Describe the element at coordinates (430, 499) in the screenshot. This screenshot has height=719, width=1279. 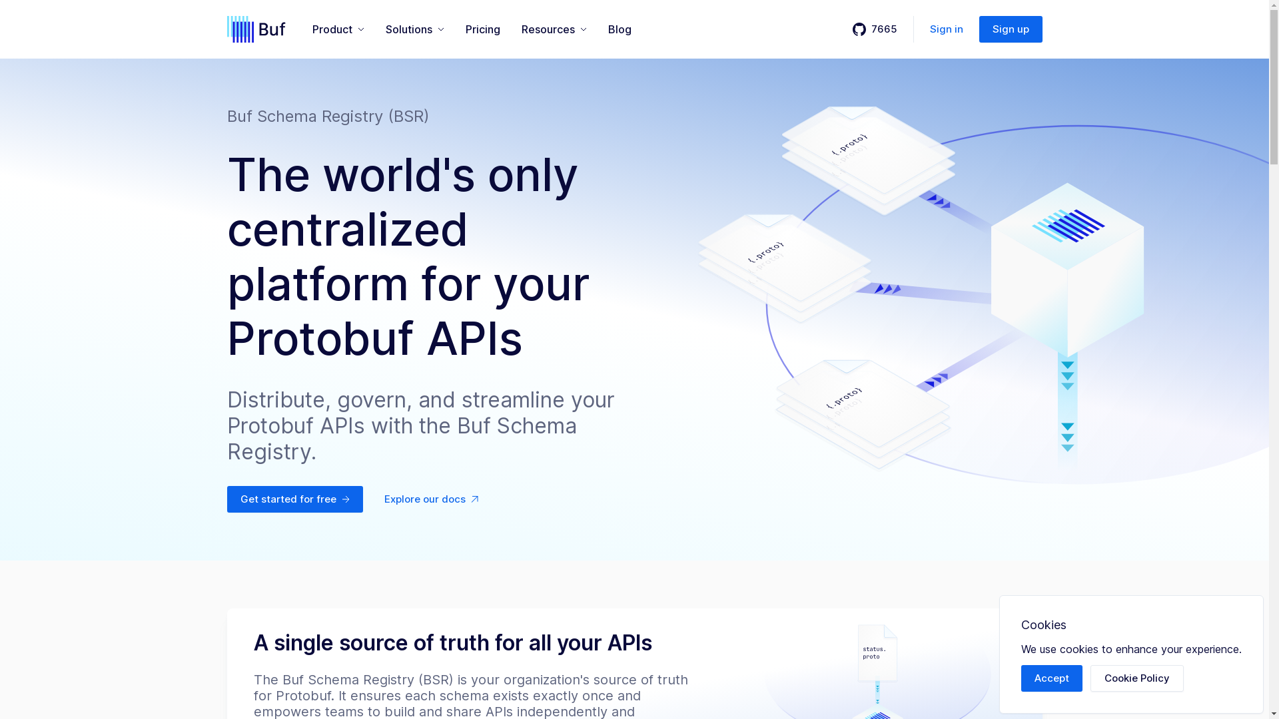
I see `Explore our docs` at that location.